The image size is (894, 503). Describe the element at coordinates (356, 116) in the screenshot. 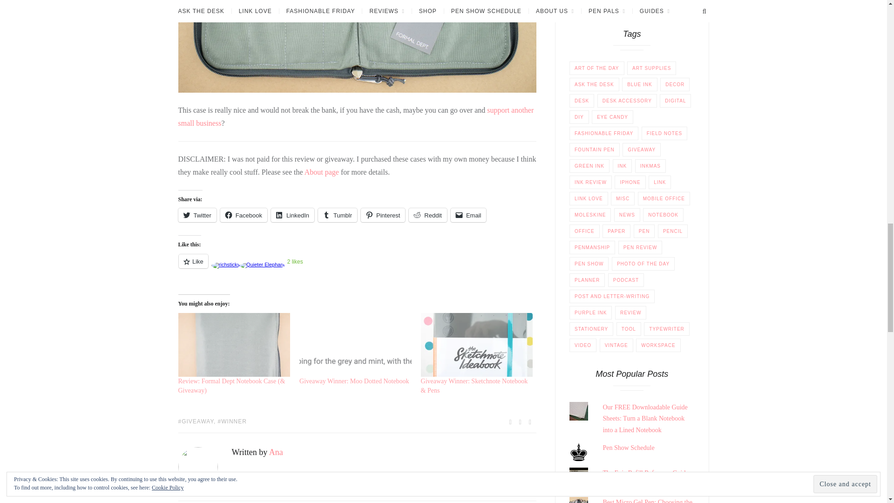

I see `support another small business` at that location.